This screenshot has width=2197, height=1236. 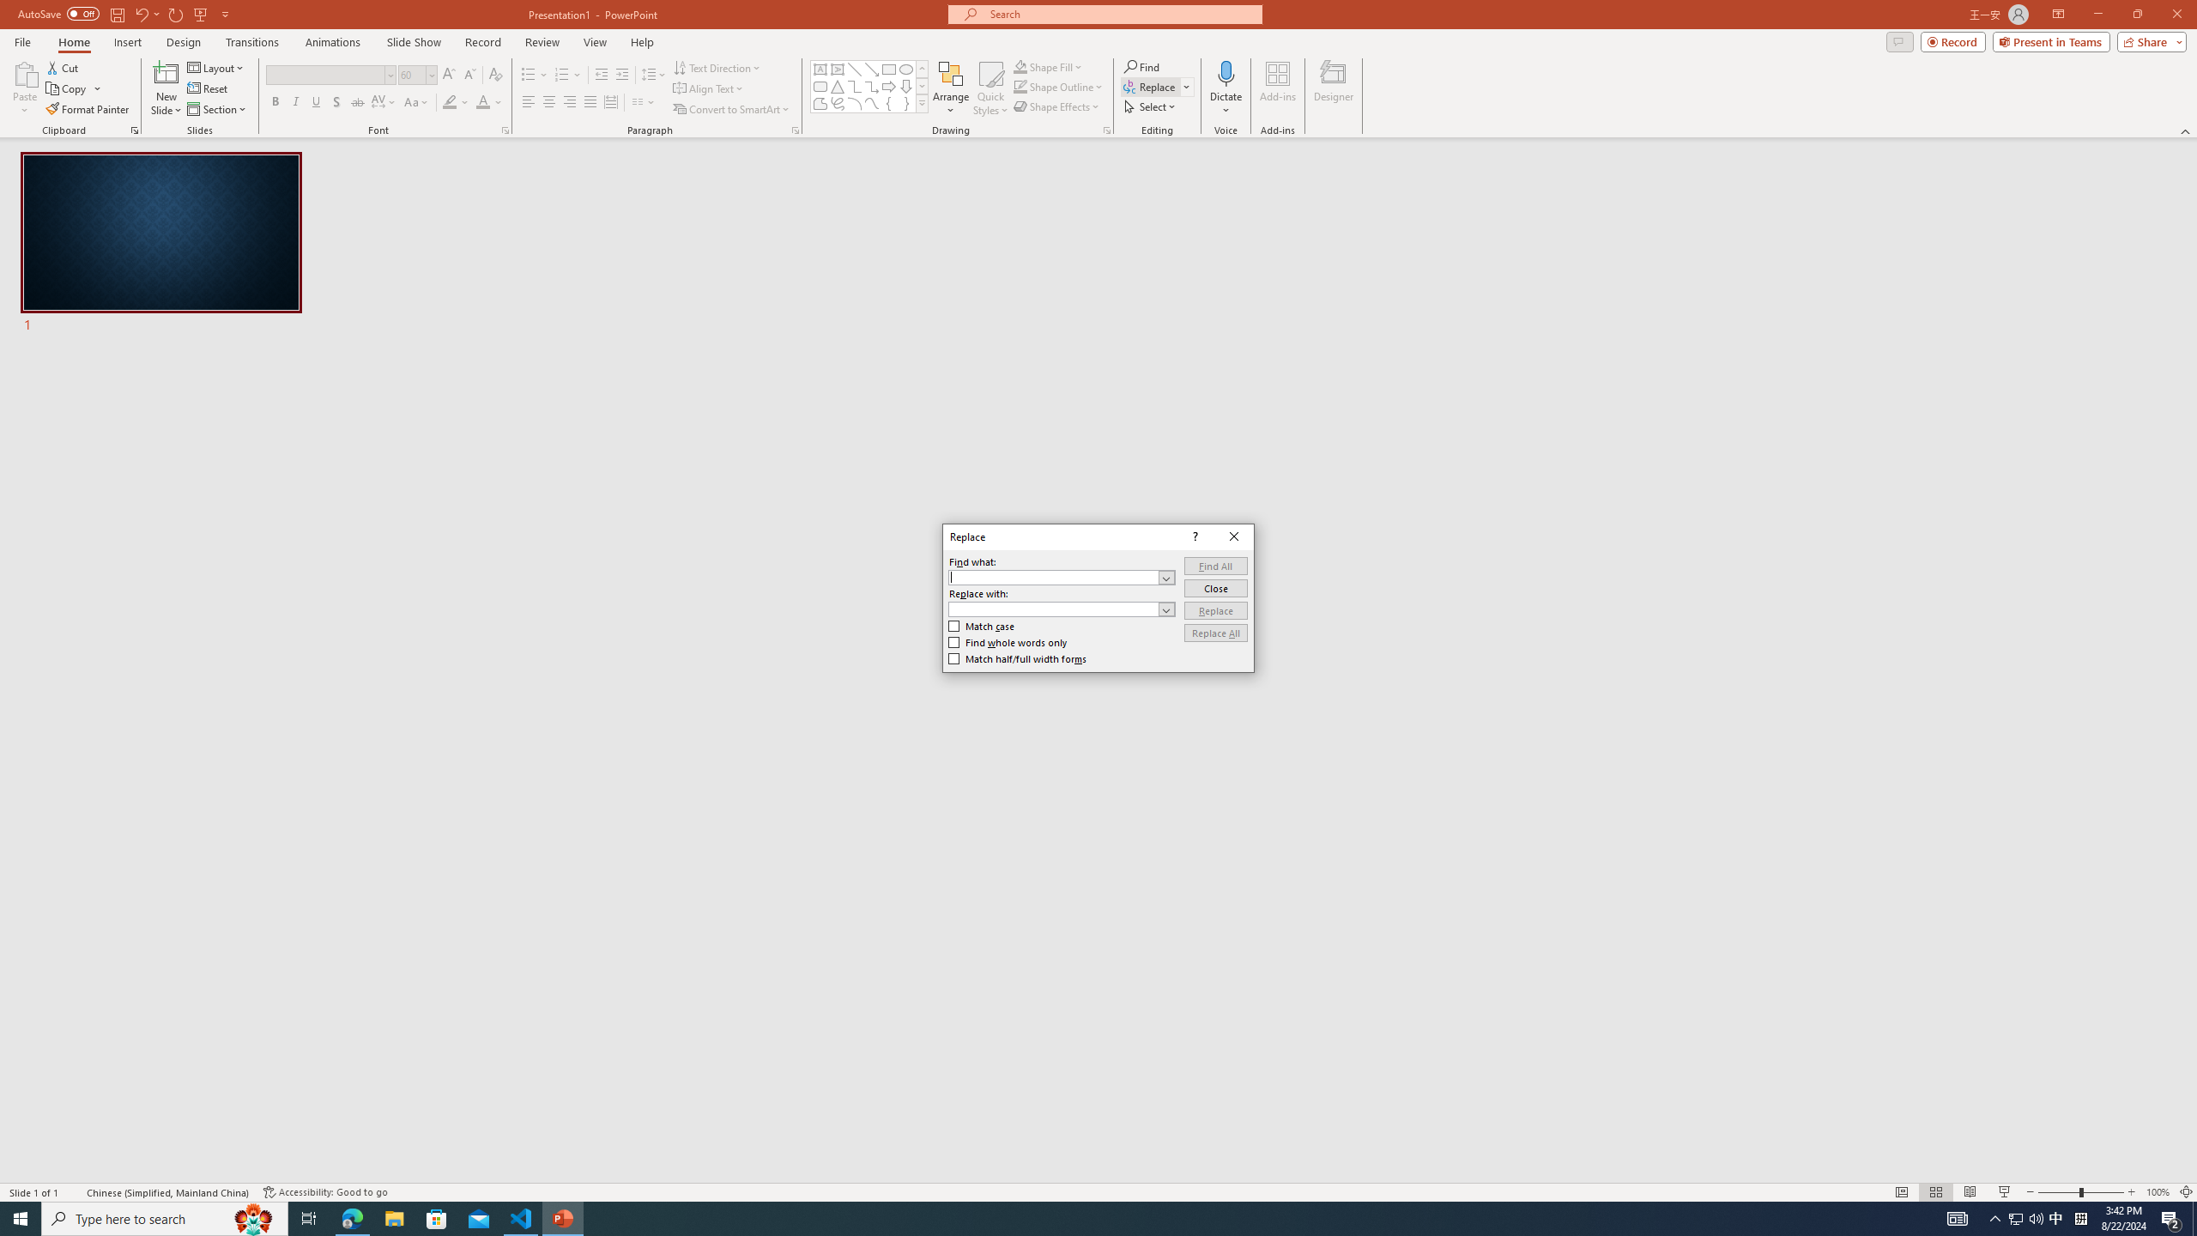 I want to click on Microsoft Edge - 1 running window, so click(x=352, y=1219).